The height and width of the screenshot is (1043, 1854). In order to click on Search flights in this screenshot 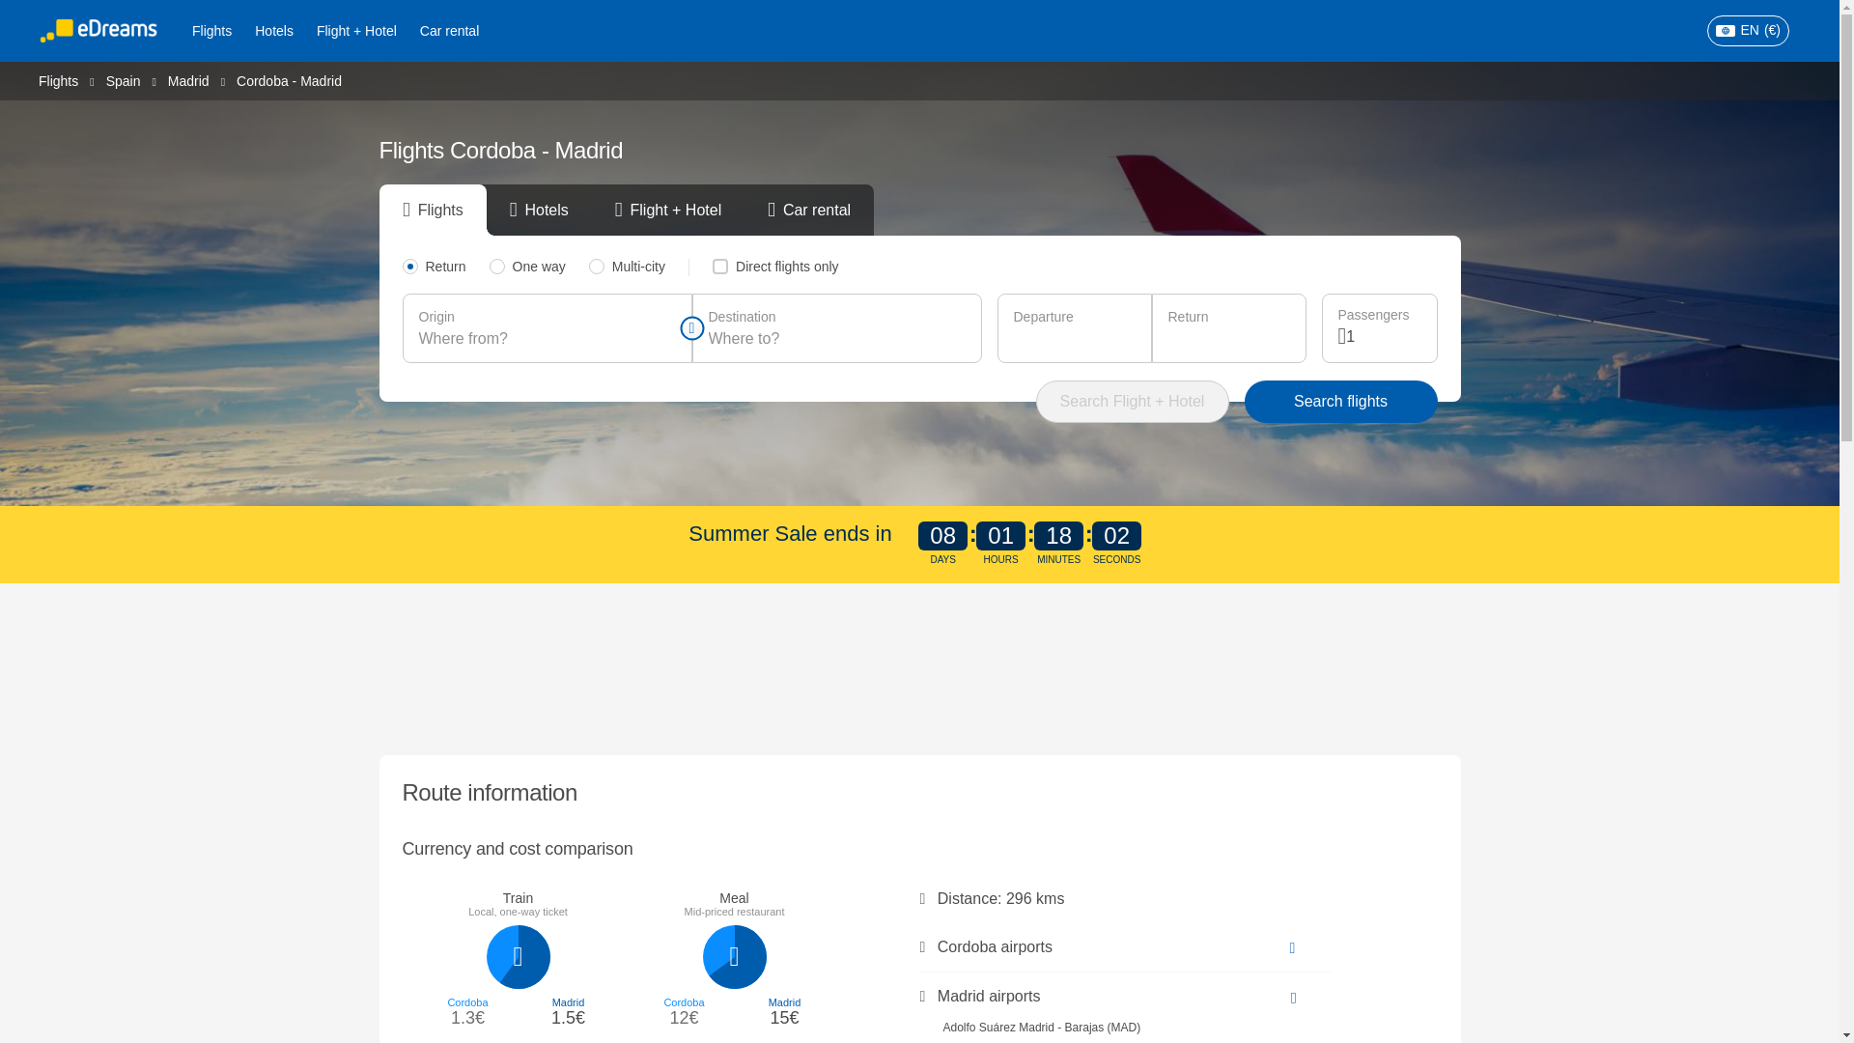, I will do `click(1340, 402)`.